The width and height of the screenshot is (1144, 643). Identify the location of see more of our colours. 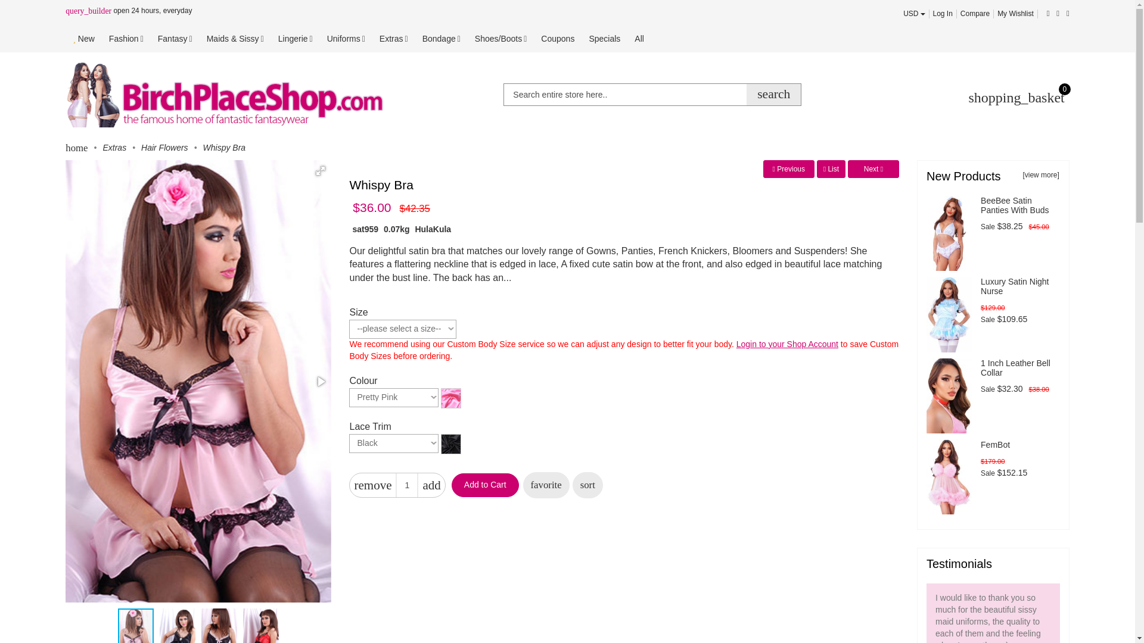
(450, 442).